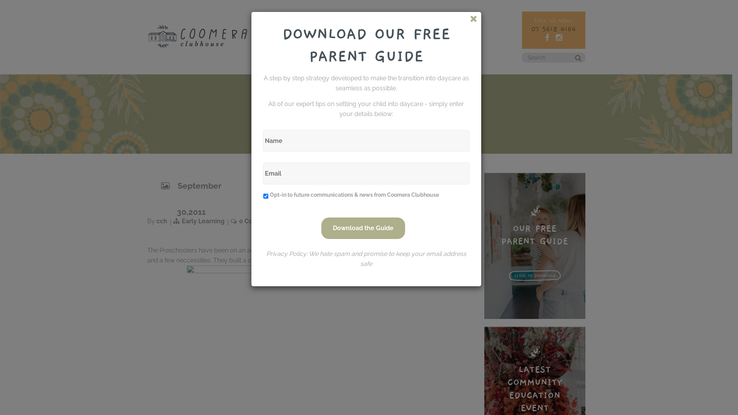 The width and height of the screenshot is (738, 415). I want to click on 07 5618 4164, so click(553, 29).